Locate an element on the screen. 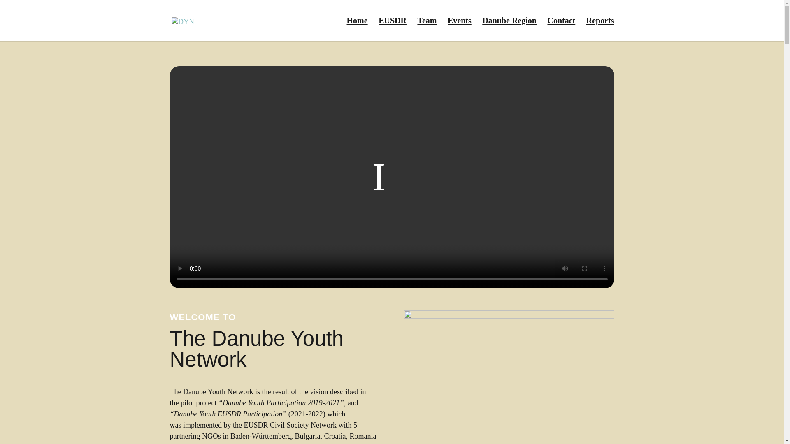 The width and height of the screenshot is (790, 444). Team is located at coordinates (427, 30).